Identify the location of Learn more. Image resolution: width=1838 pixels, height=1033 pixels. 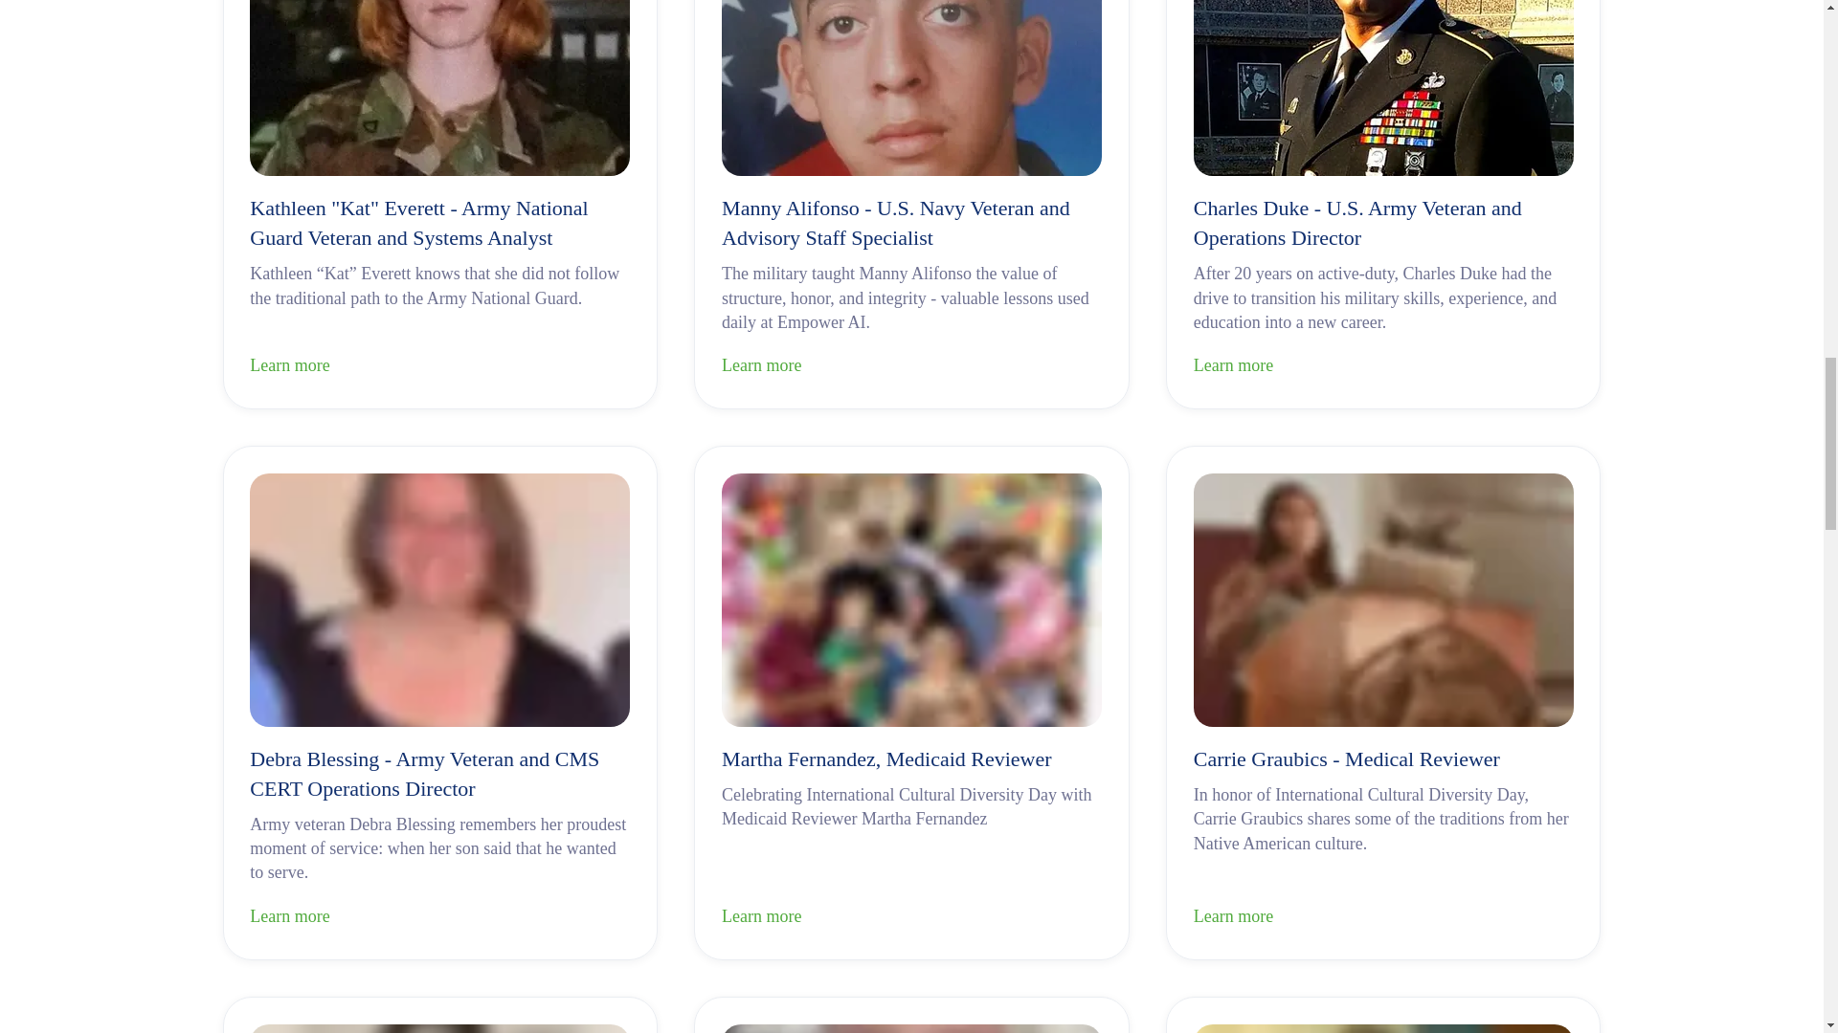
(1382, 367).